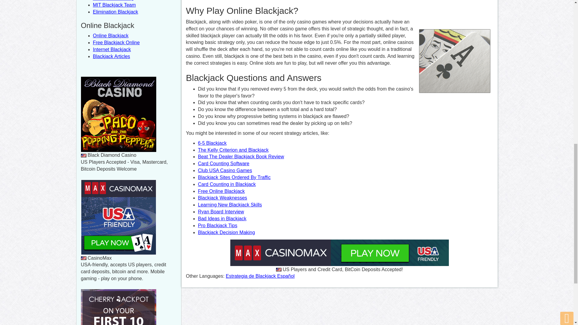 This screenshot has width=578, height=325. Describe the element at coordinates (111, 49) in the screenshot. I see `Internet Blackjack` at that location.